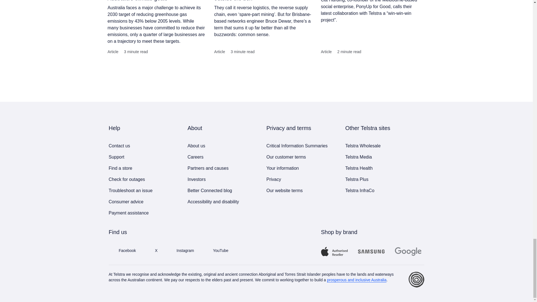 The height and width of the screenshot is (302, 537). Describe the element at coordinates (143, 180) in the screenshot. I see `Contact us` at that location.